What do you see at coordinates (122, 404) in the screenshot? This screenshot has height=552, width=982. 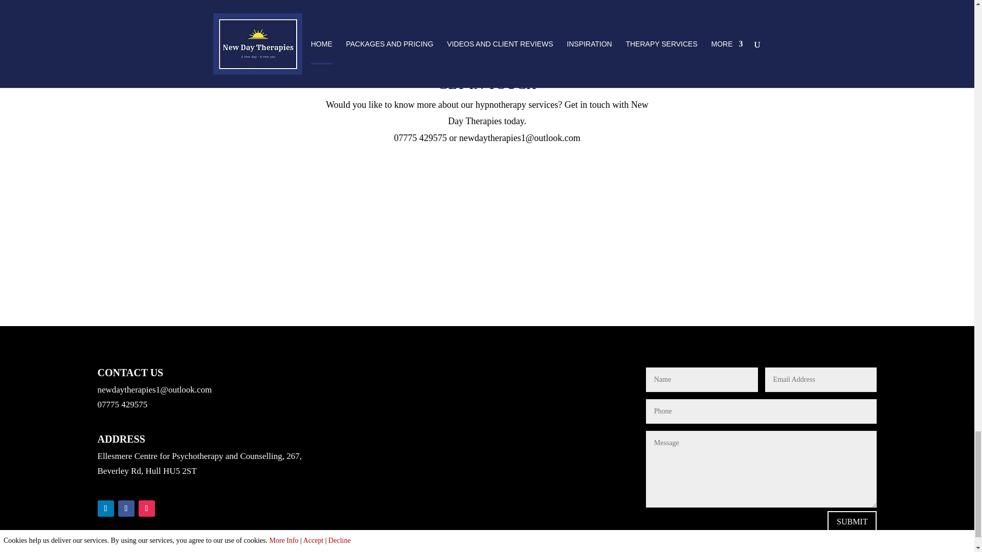 I see `07775 429575` at bounding box center [122, 404].